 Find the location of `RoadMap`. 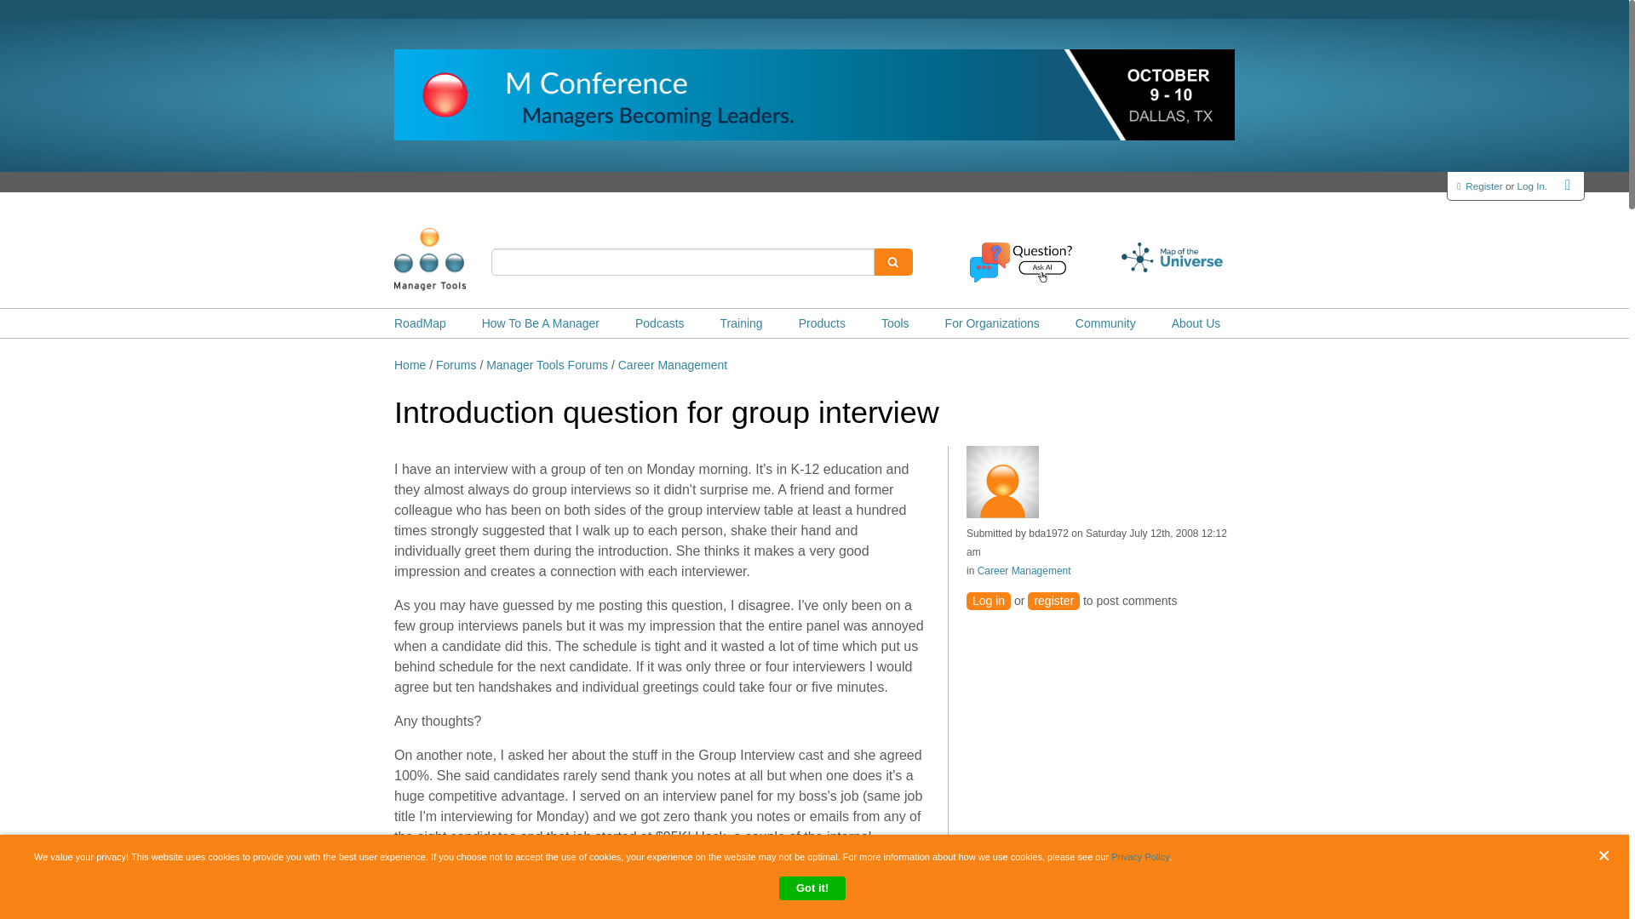

RoadMap is located at coordinates (420, 323).